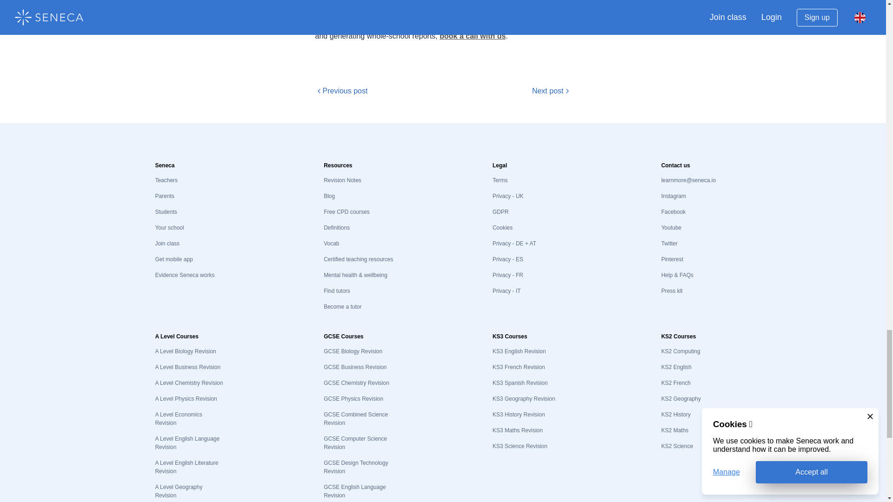  What do you see at coordinates (478, 6) in the screenshot?
I see `senecalearning.com` at bounding box center [478, 6].